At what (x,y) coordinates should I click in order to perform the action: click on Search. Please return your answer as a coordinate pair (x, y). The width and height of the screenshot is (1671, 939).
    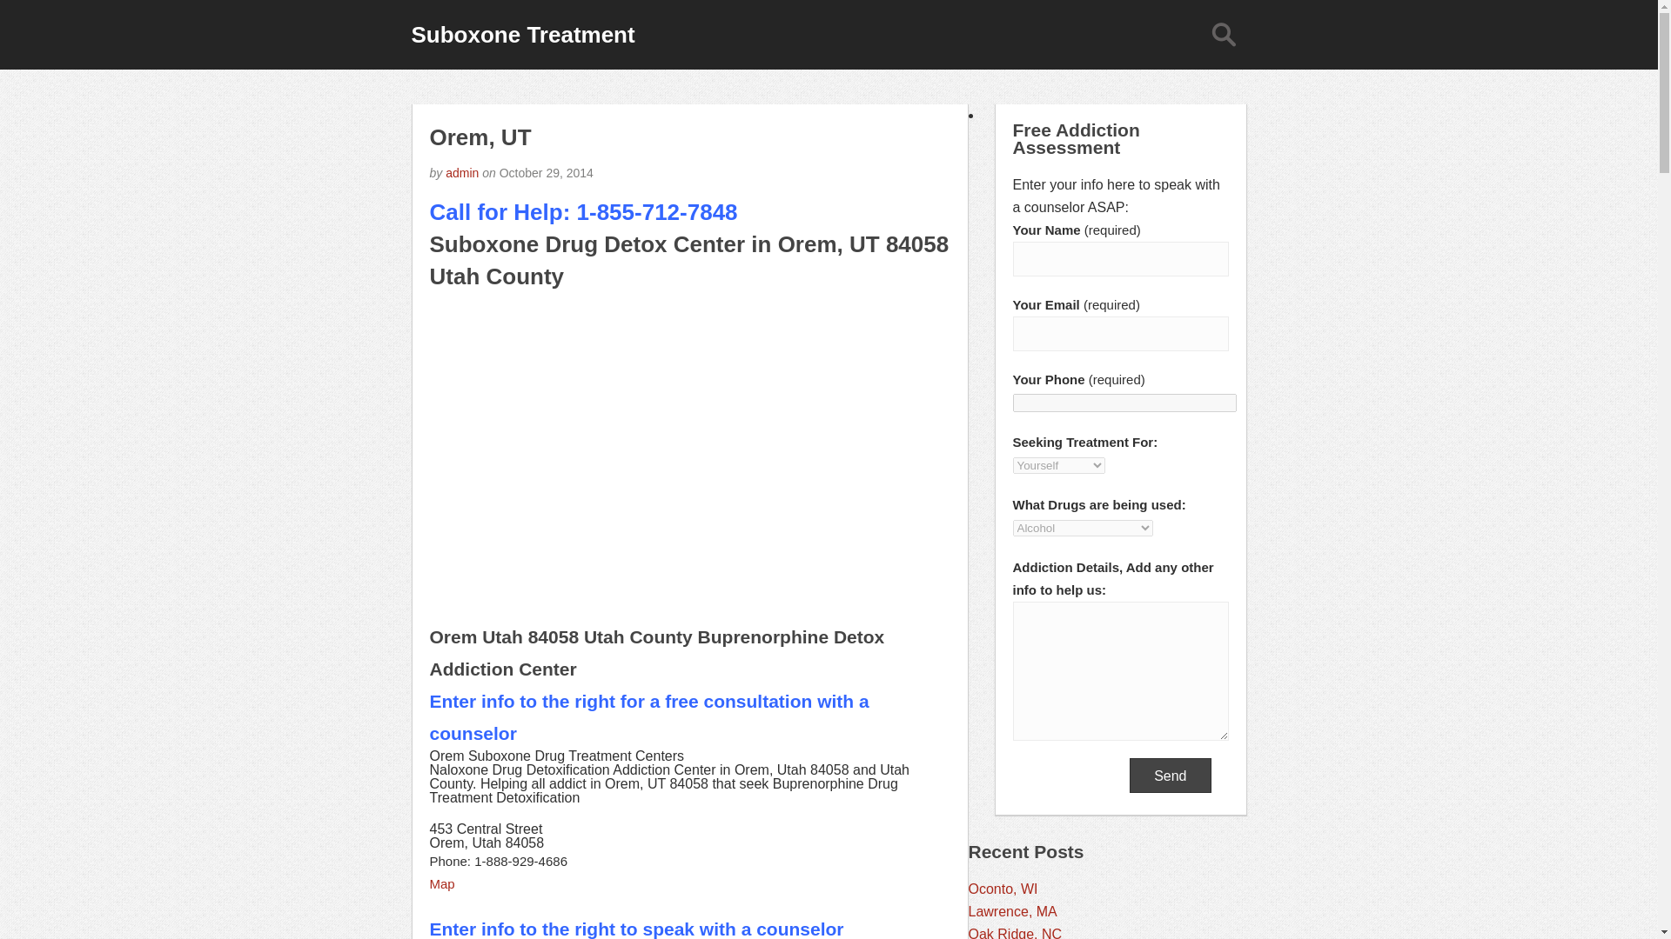
    Looking at the image, I should click on (1223, 35).